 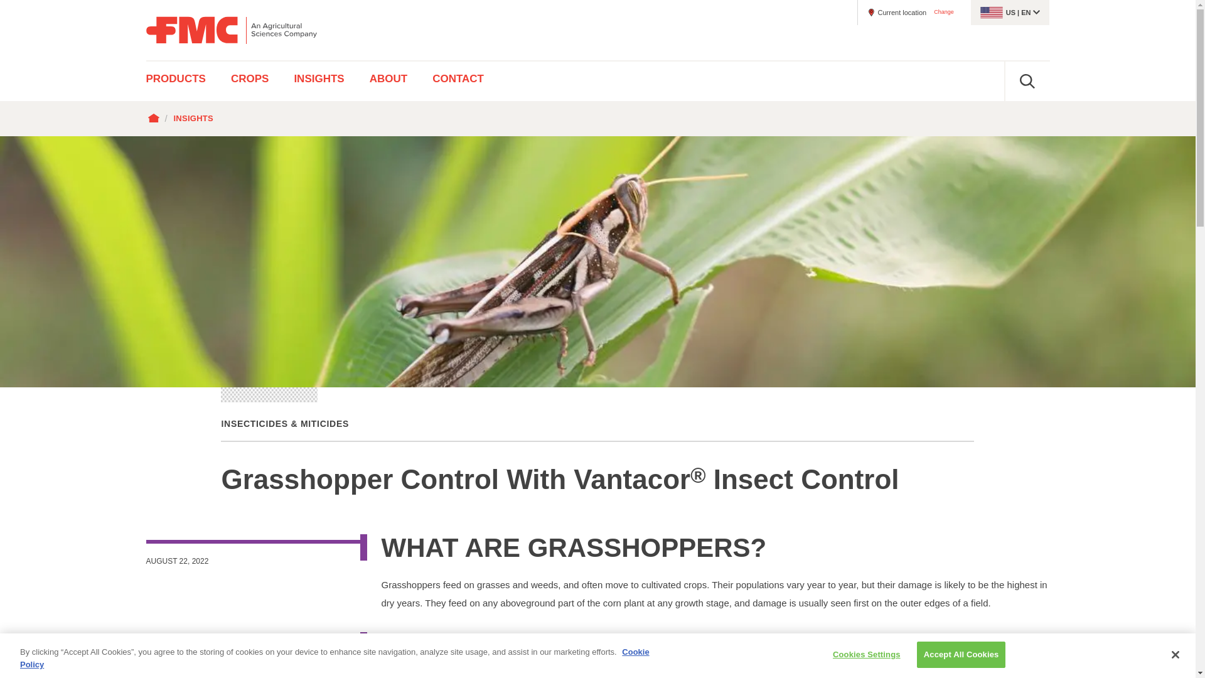 What do you see at coordinates (182, 81) in the screenshot?
I see `PRODUCTS` at bounding box center [182, 81].